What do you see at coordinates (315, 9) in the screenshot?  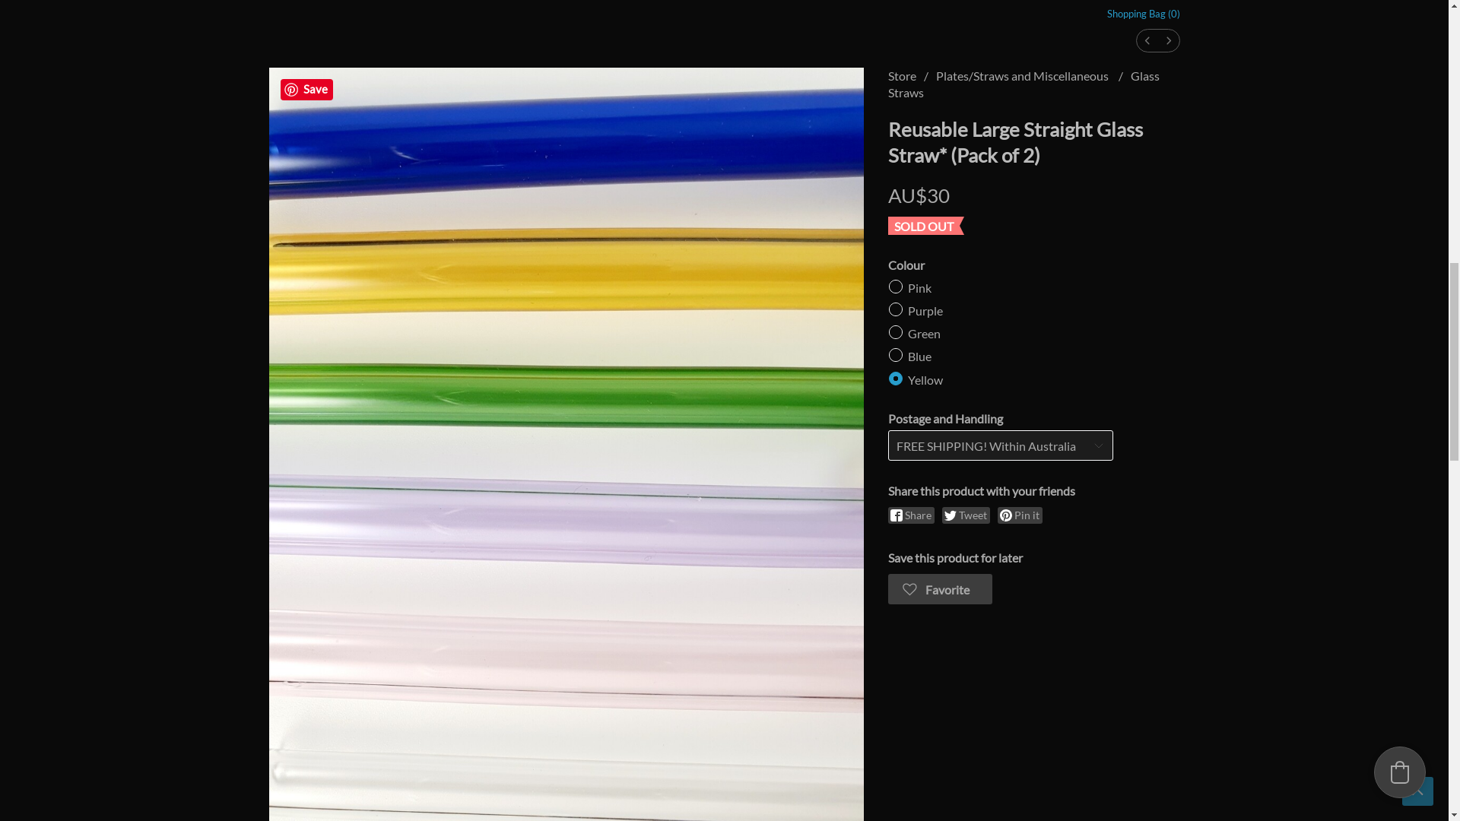 I see `Store` at bounding box center [315, 9].